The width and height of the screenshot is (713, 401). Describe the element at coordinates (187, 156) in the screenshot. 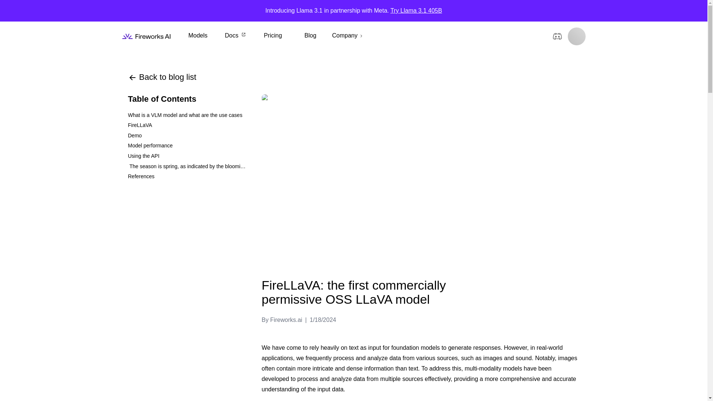

I see `Using the API` at that location.